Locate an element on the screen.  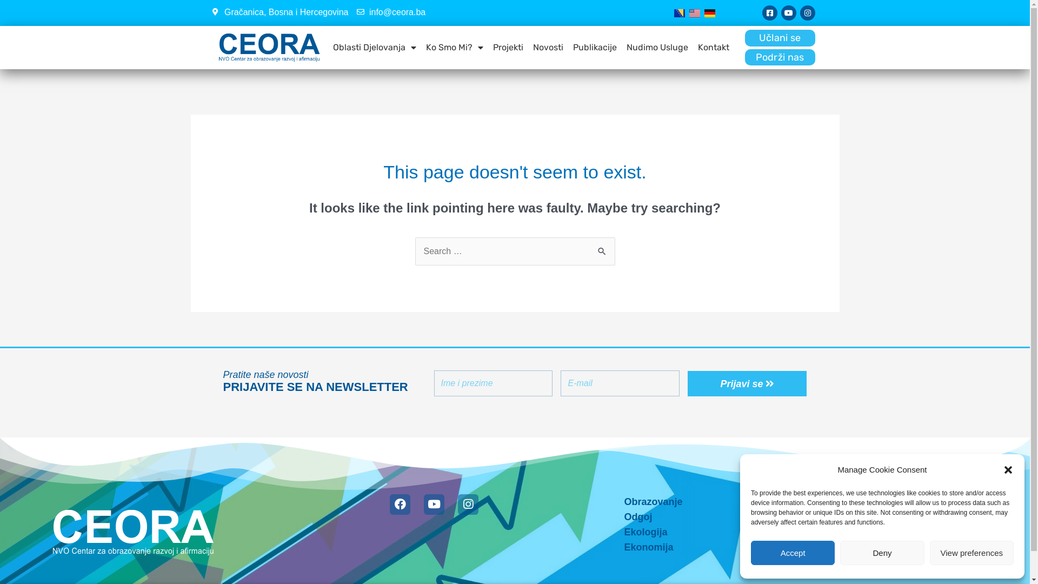
Ko Smo Mi? is located at coordinates (455, 48).